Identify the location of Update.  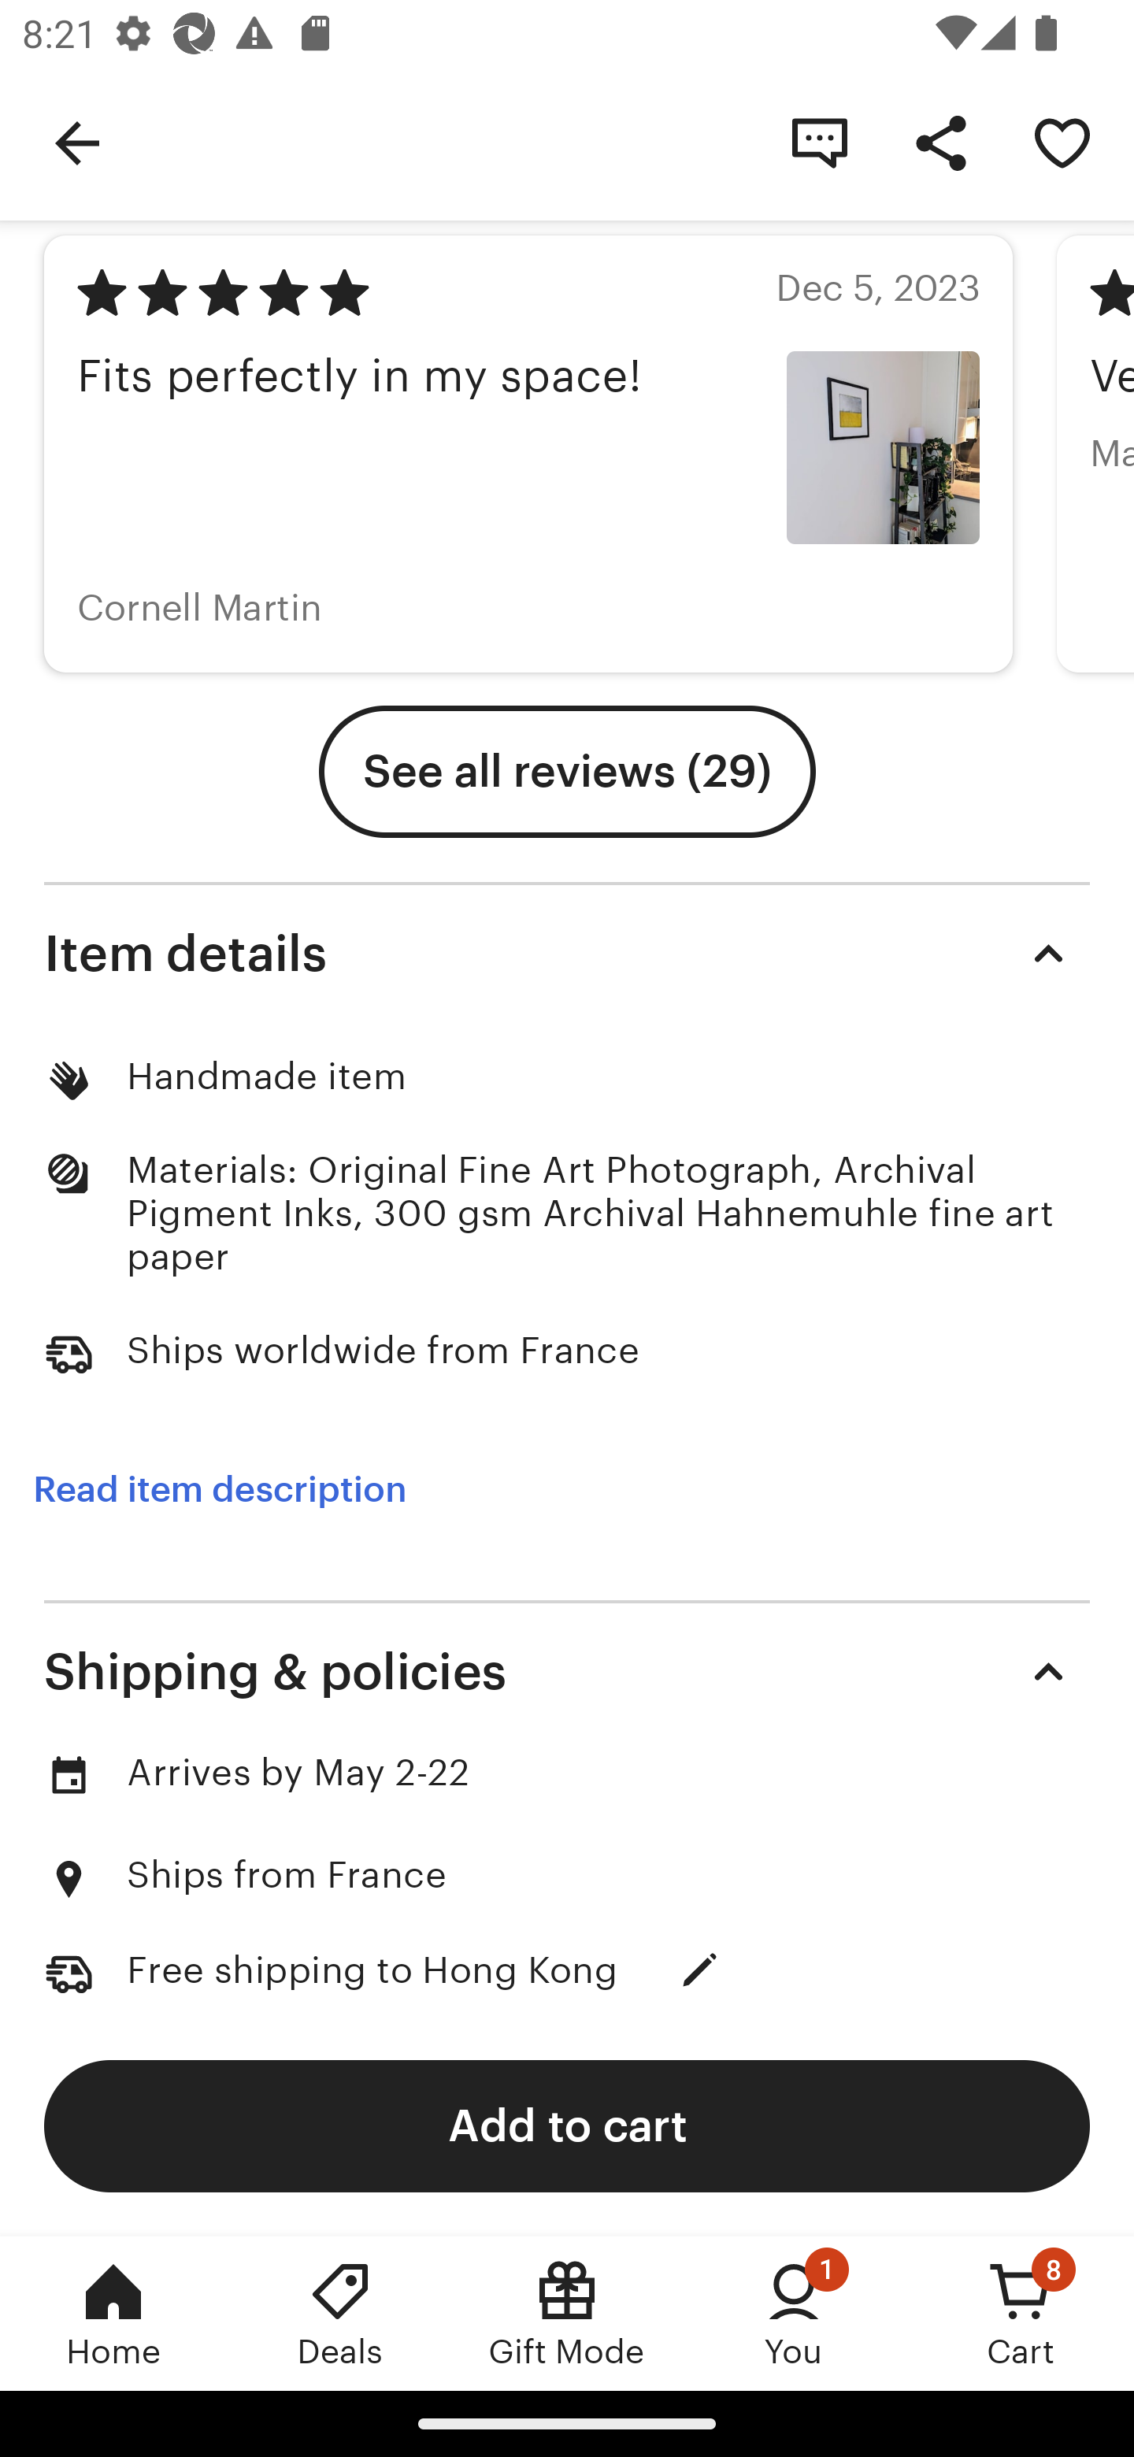
(699, 1970).